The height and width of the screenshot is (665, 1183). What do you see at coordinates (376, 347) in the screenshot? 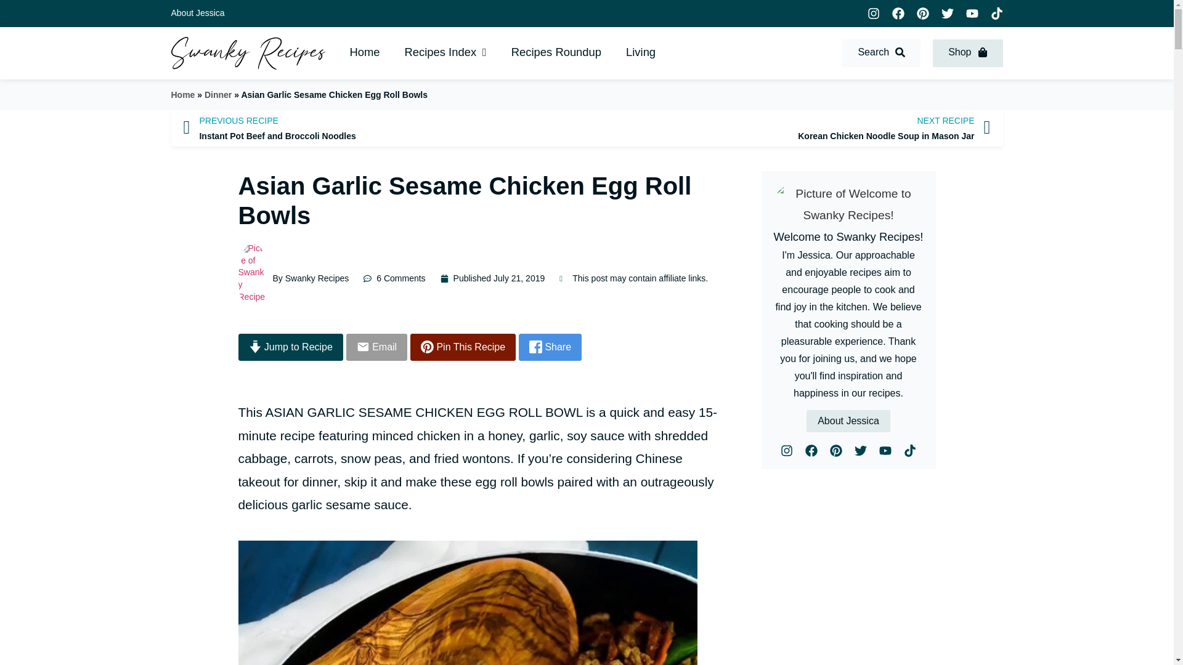
I see `Home` at bounding box center [376, 347].